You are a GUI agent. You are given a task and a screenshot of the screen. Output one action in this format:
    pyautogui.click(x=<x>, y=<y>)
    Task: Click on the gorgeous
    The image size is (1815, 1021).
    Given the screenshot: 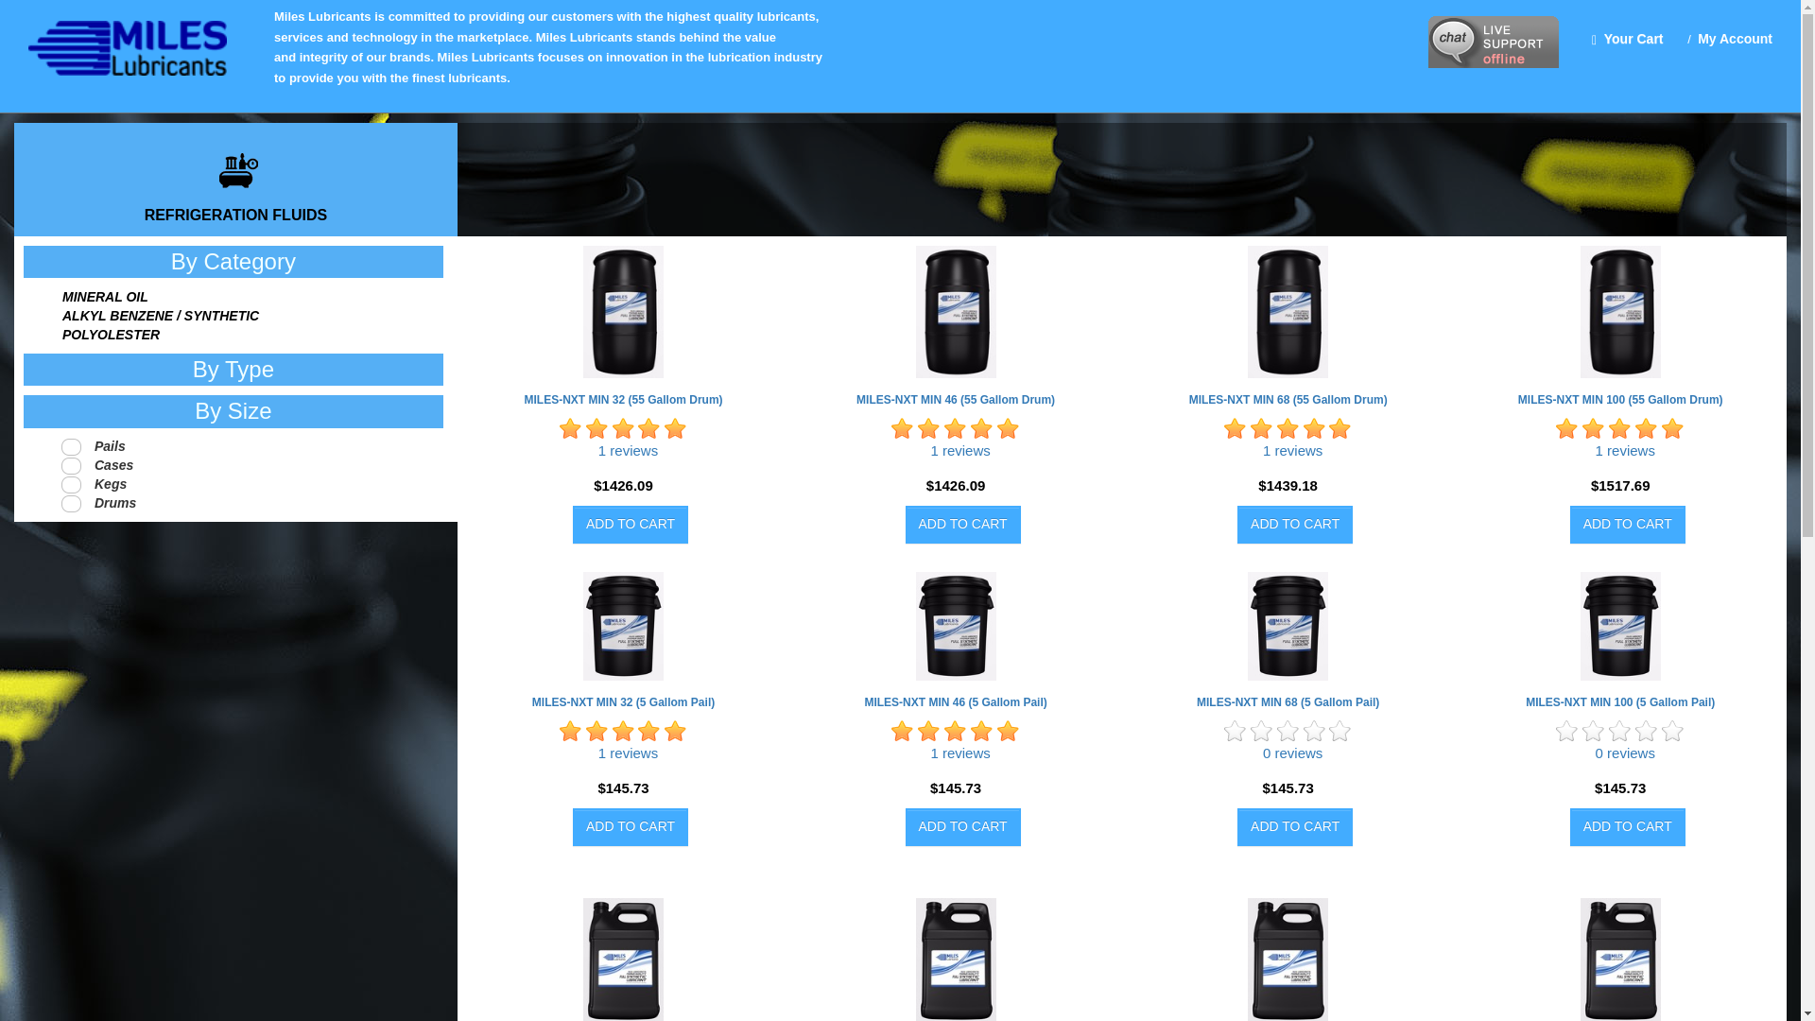 What is the action you would take?
    pyautogui.click(x=648, y=428)
    